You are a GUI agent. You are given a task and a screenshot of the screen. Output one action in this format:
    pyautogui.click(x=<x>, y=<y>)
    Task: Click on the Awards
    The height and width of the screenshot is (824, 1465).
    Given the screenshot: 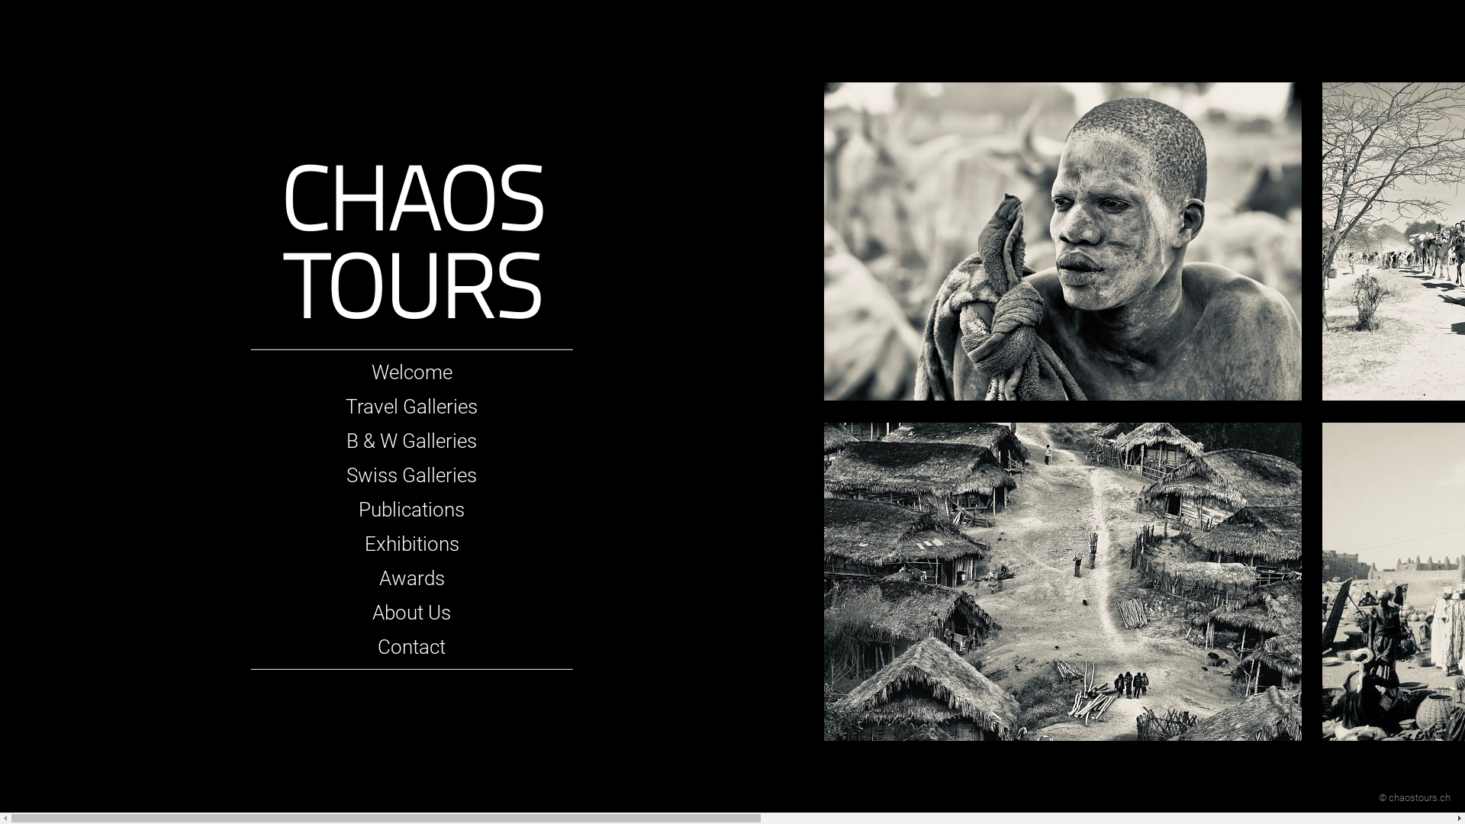 What is the action you would take?
    pyautogui.click(x=412, y=578)
    